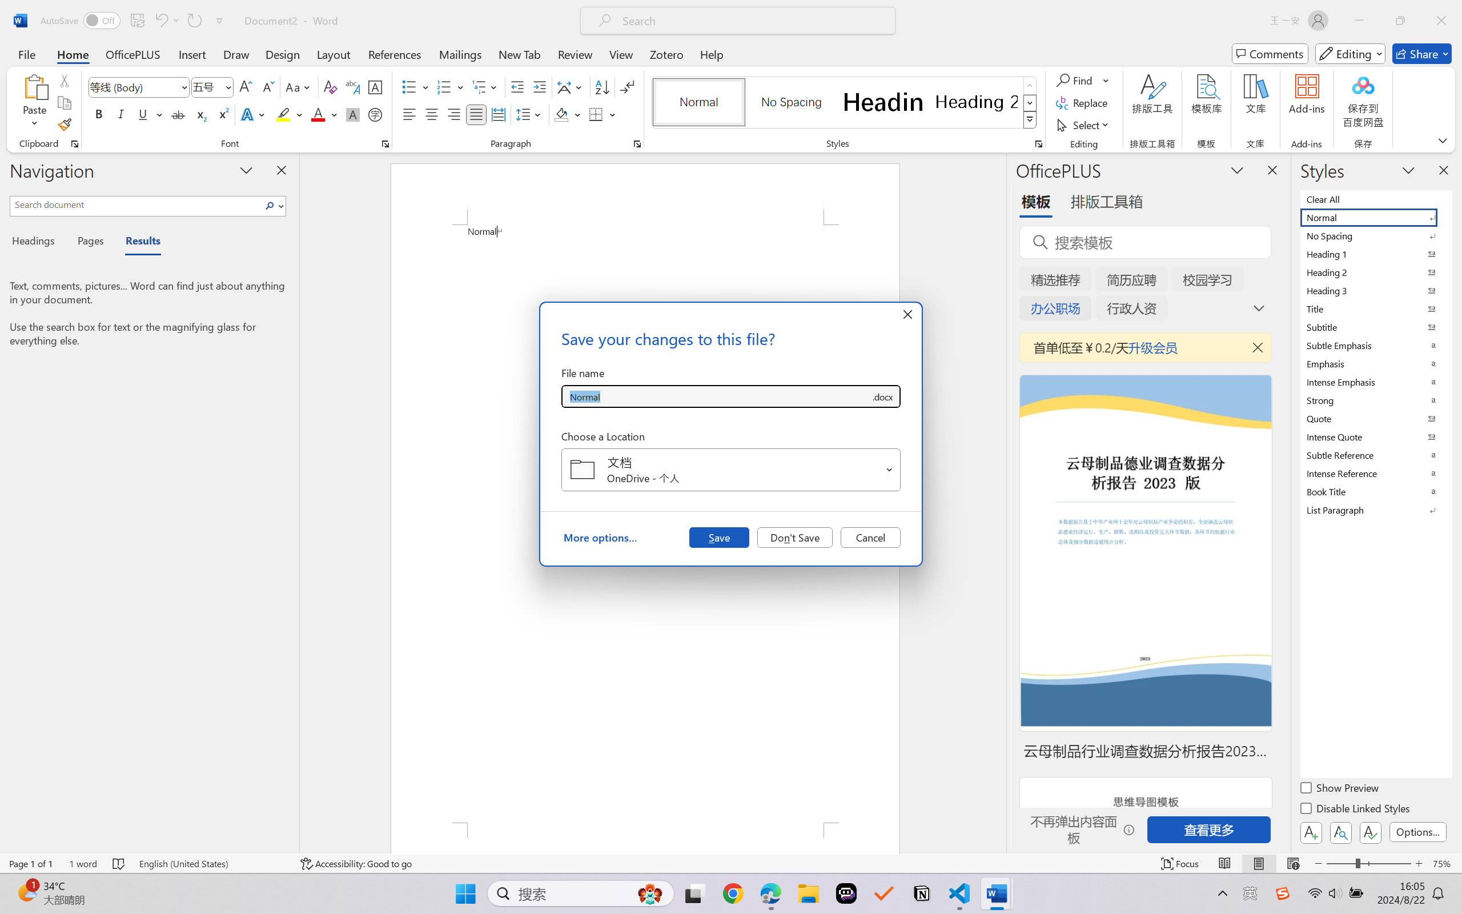  Describe the element at coordinates (99, 114) in the screenshot. I see `Bold` at that location.